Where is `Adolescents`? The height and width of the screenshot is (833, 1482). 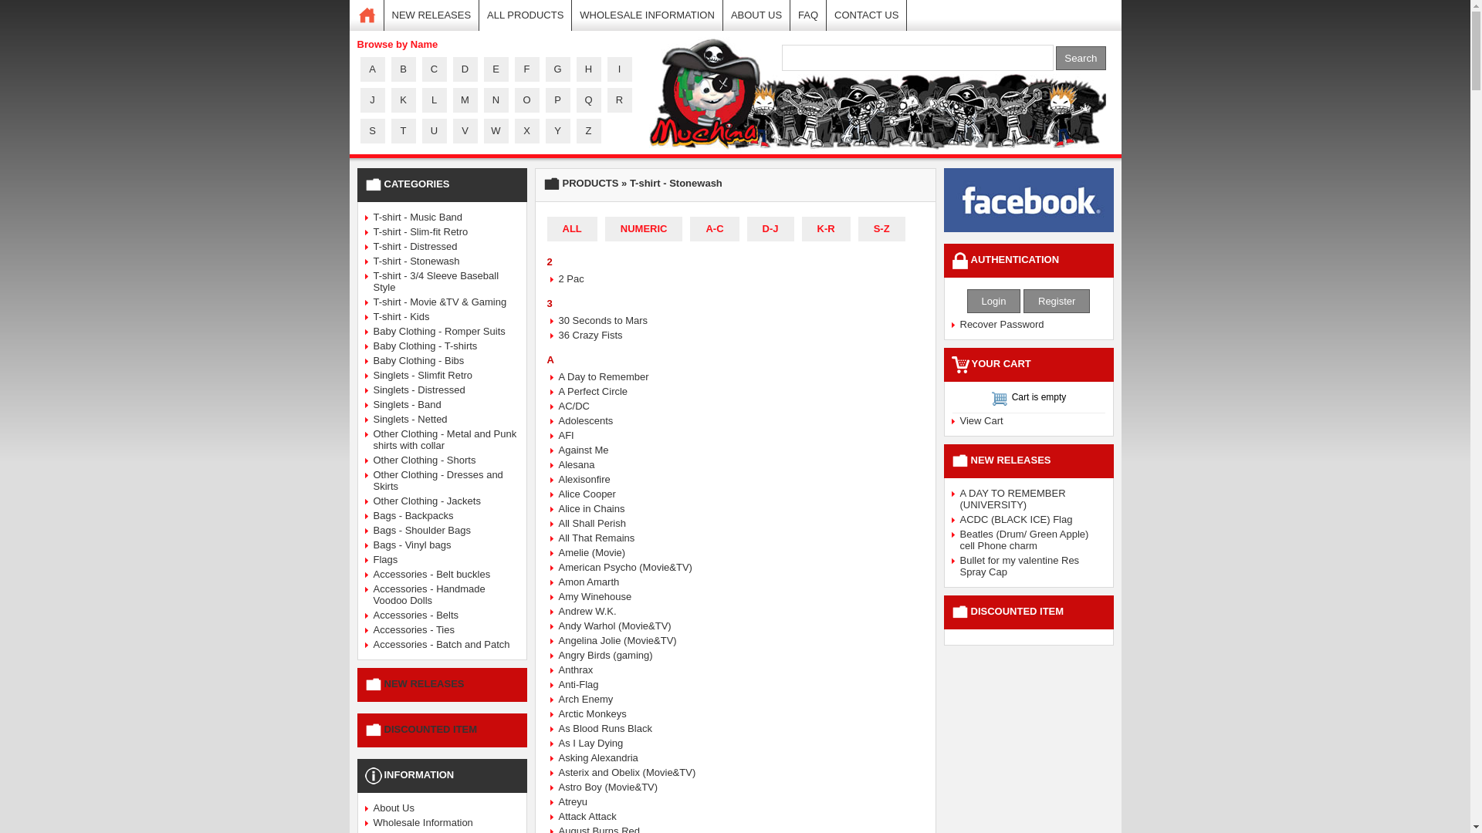 Adolescents is located at coordinates (587, 421).